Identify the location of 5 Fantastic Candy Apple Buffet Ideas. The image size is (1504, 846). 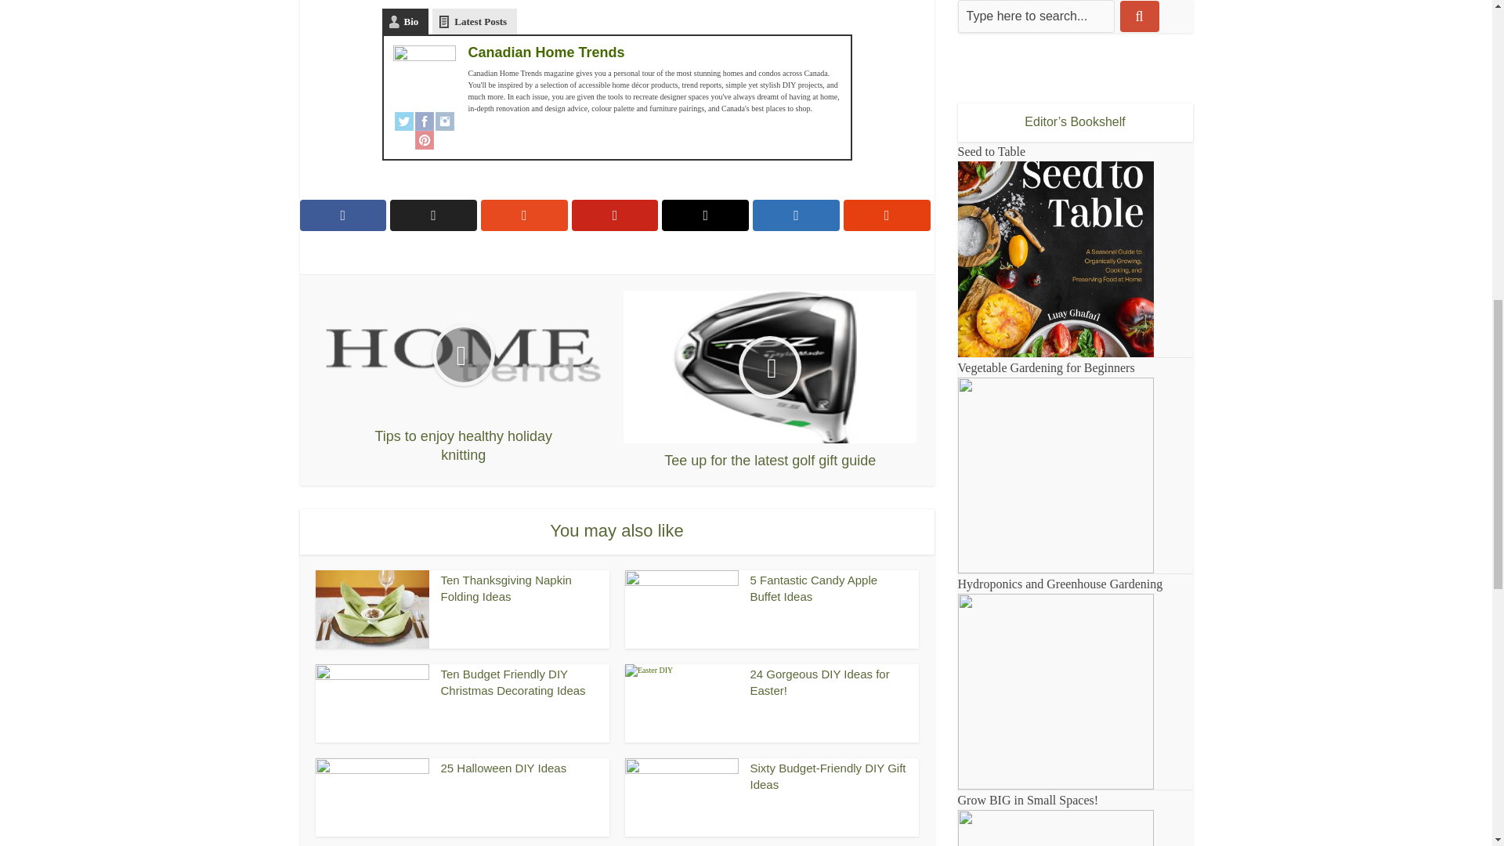
(815, 587).